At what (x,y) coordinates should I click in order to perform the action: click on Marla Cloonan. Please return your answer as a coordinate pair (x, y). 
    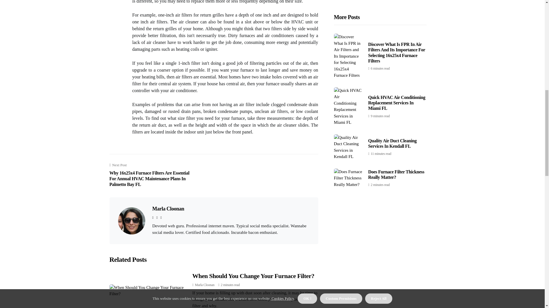
    Looking at the image, I should click on (168, 209).